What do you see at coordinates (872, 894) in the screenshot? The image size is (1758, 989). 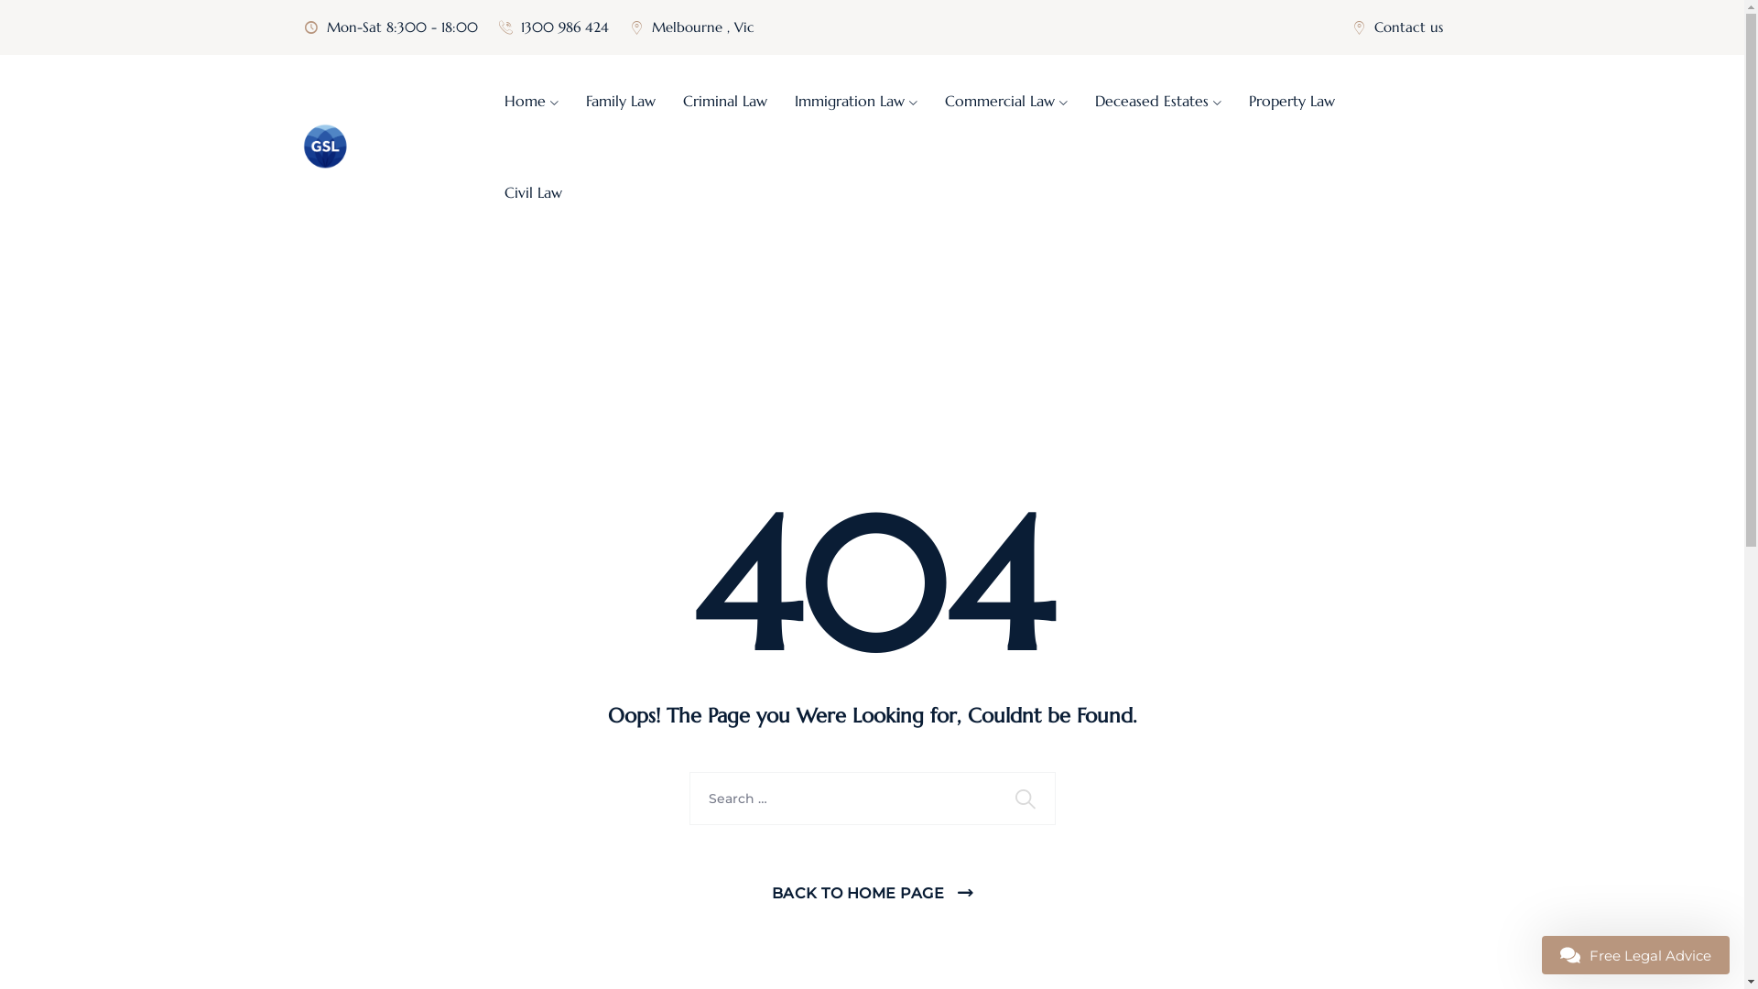 I see `BACK TO HOME PAGE` at bounding box center [872, 894].